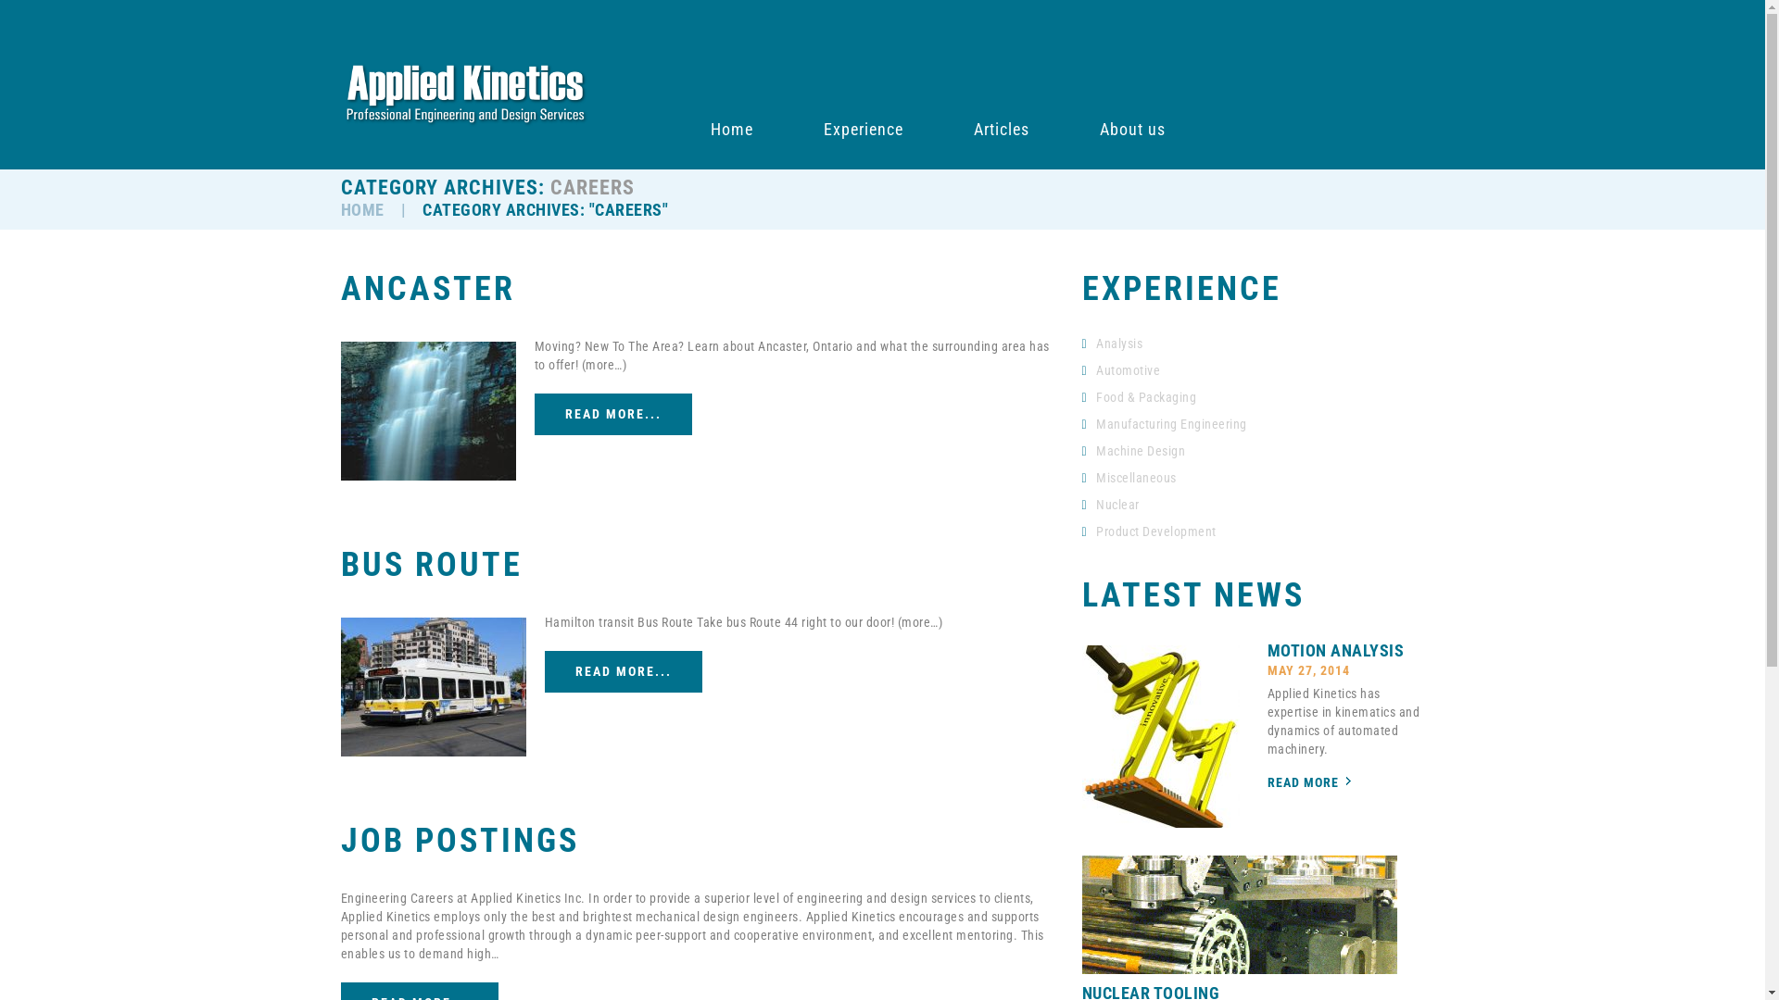  Describe the element at coordinates (428, 289) in the screenshot. I see `ANCASTER` at that location.